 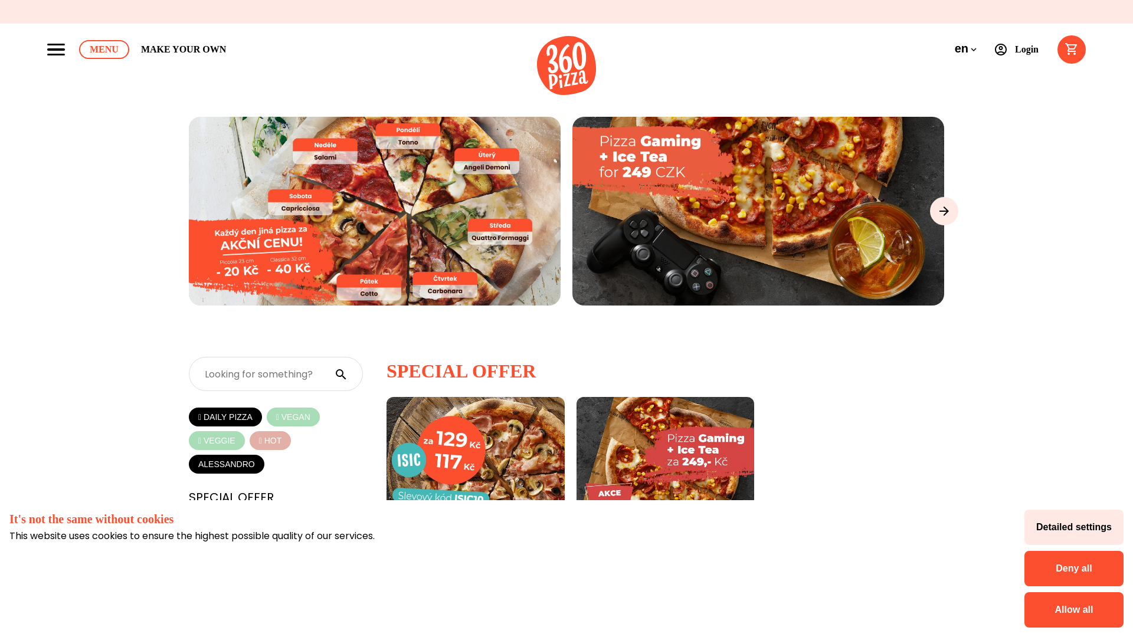 What do you see at coordinates (184, 50) in the screenshot?
I see `MAKE YOUR OWN` at bounding box center [184, 50].